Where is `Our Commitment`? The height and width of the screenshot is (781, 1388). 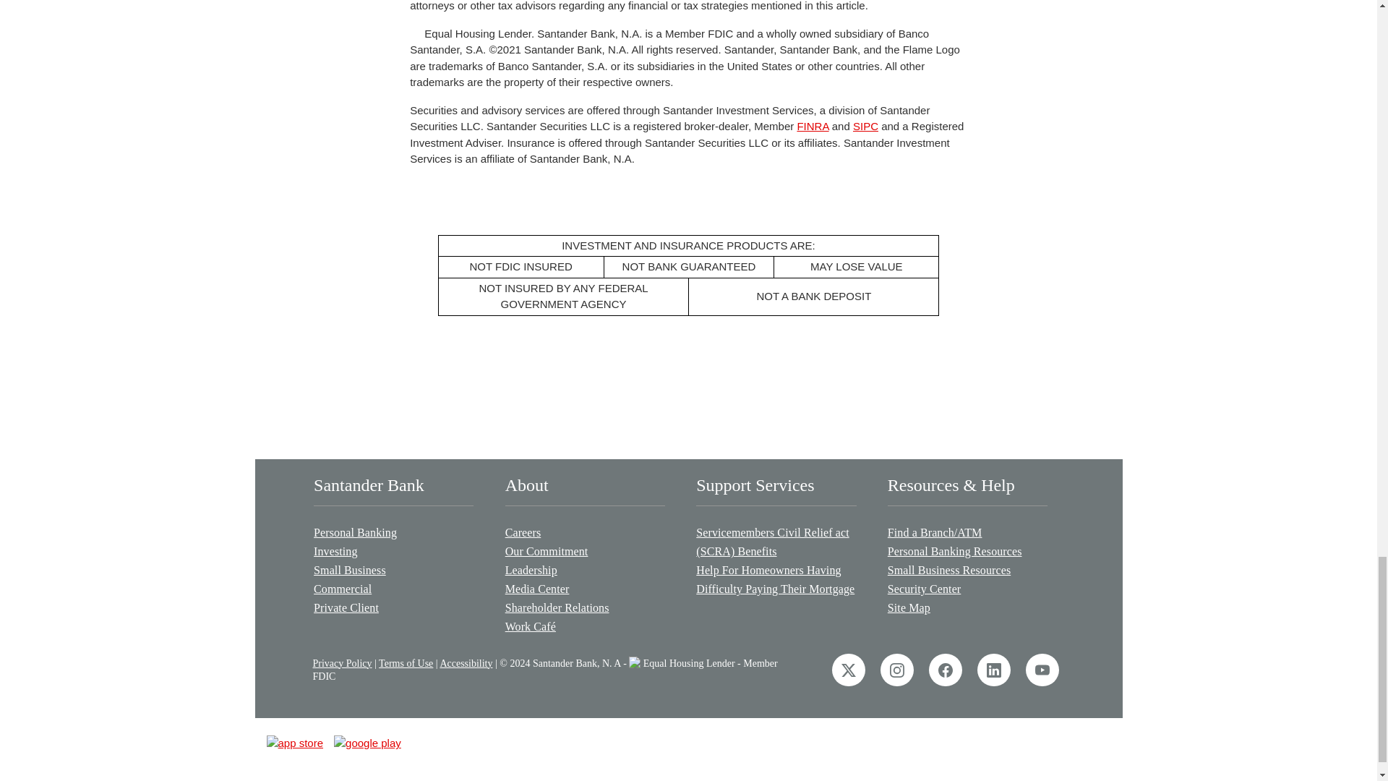
Our Commitment is located at coordinates (584, 551).